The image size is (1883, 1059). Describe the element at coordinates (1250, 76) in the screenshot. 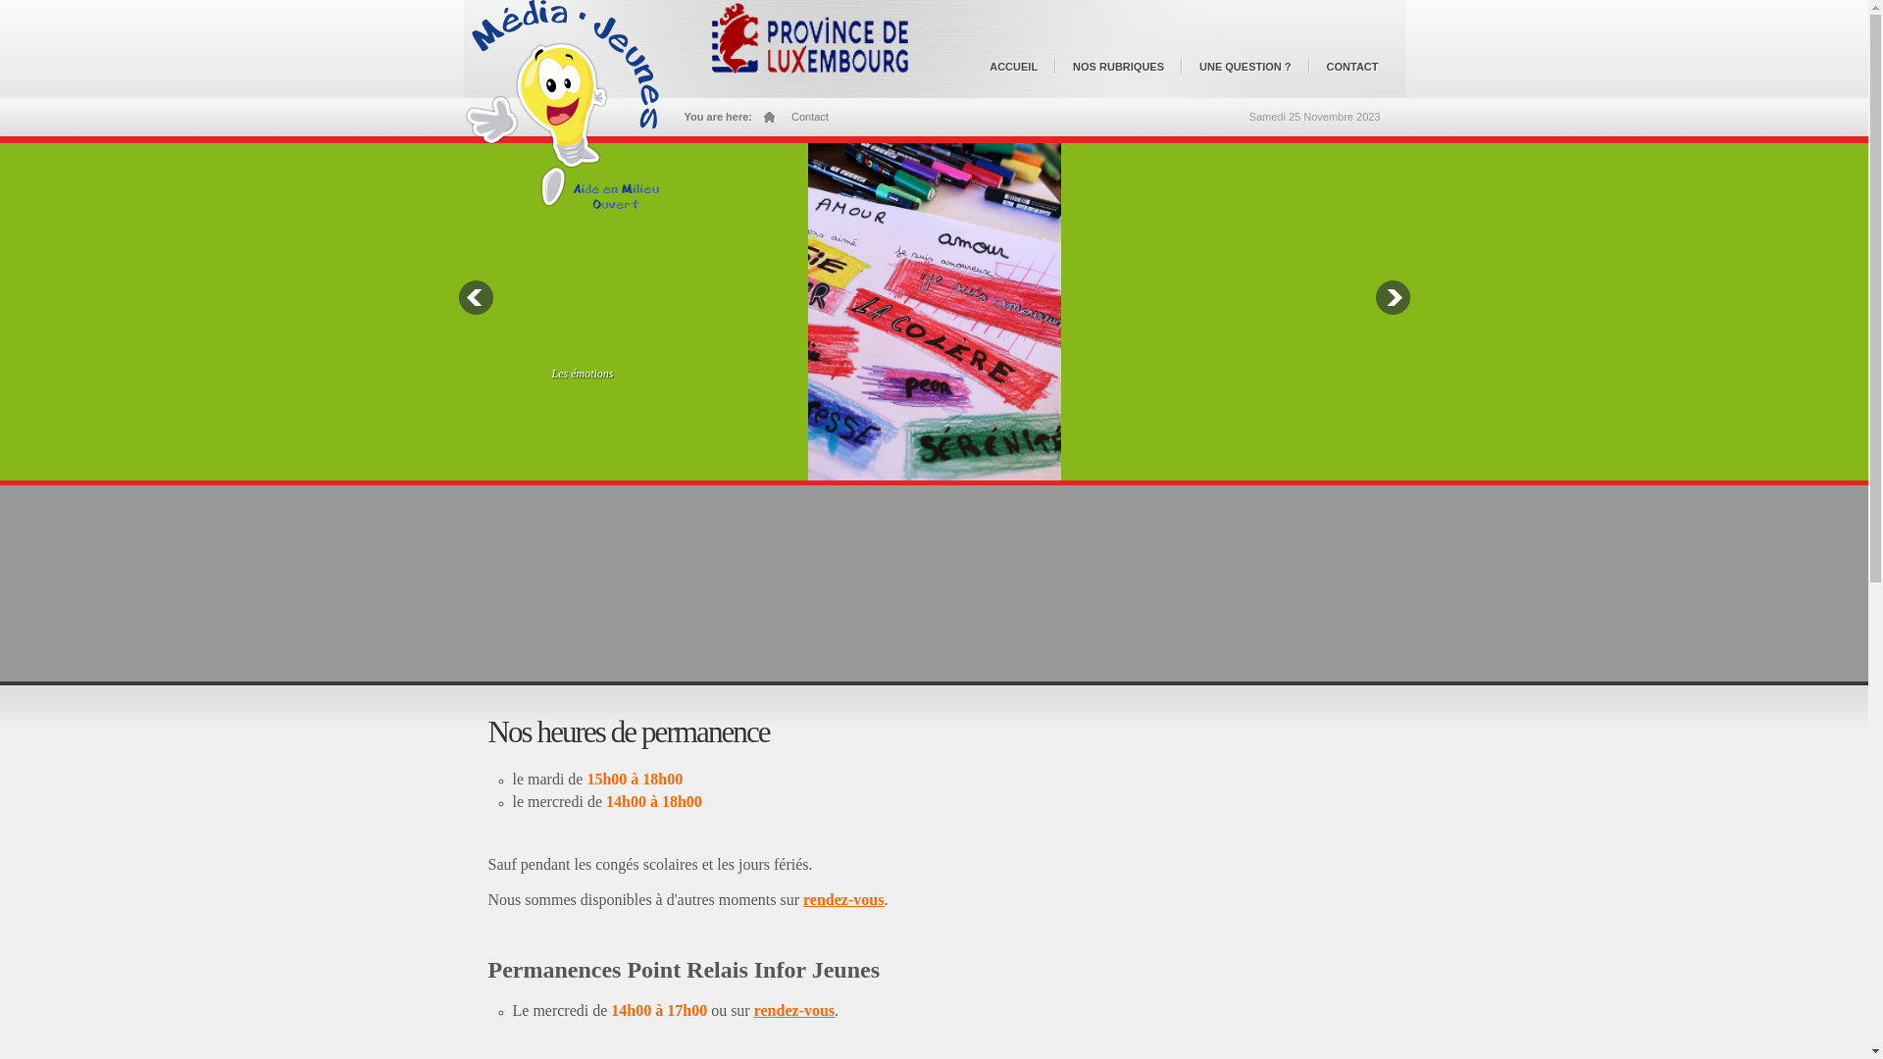

I see `UNE QUESTION ?` at that location.